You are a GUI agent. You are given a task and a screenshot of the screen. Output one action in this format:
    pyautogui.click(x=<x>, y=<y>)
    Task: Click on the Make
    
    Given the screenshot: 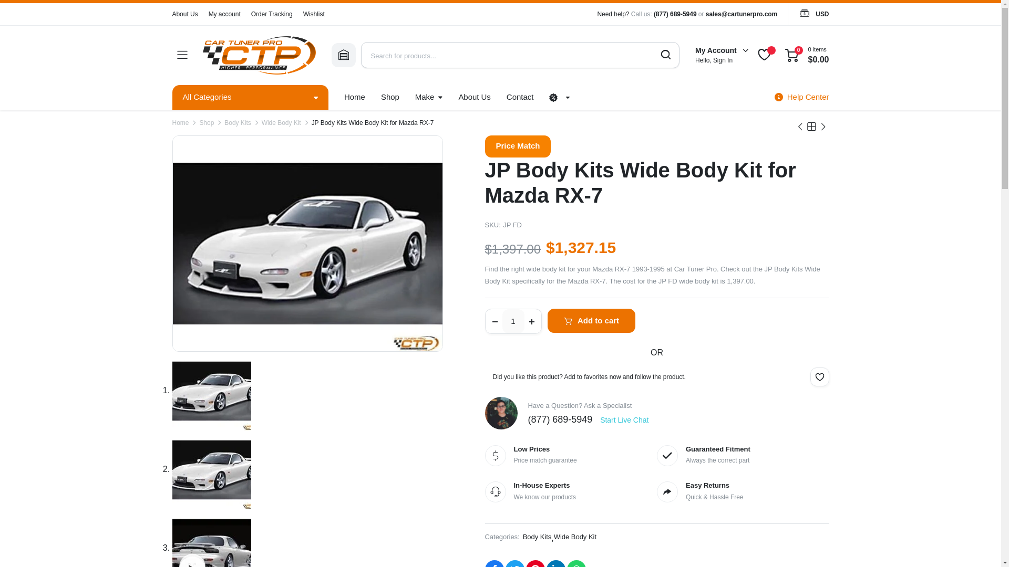 What is the action you would take?
    pyautogui.click(x=429, y=98)
    